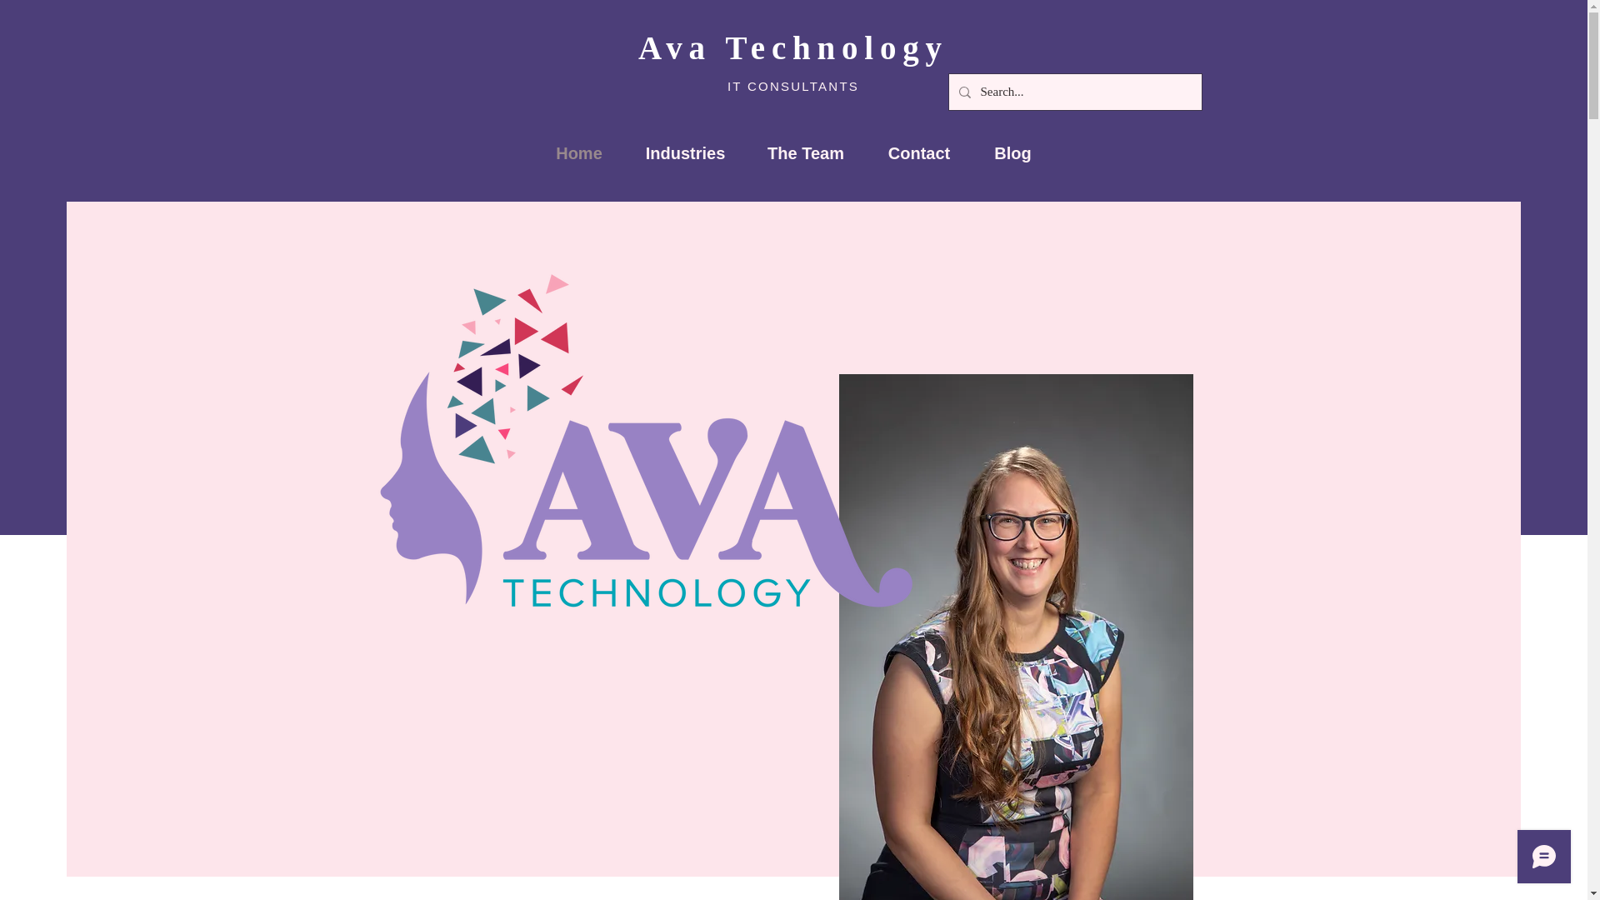 The image size is (1600, 900). Describe the element at coordinates (793, 87) in the screenshot. I see `IT CONSULTANTS` at that location.